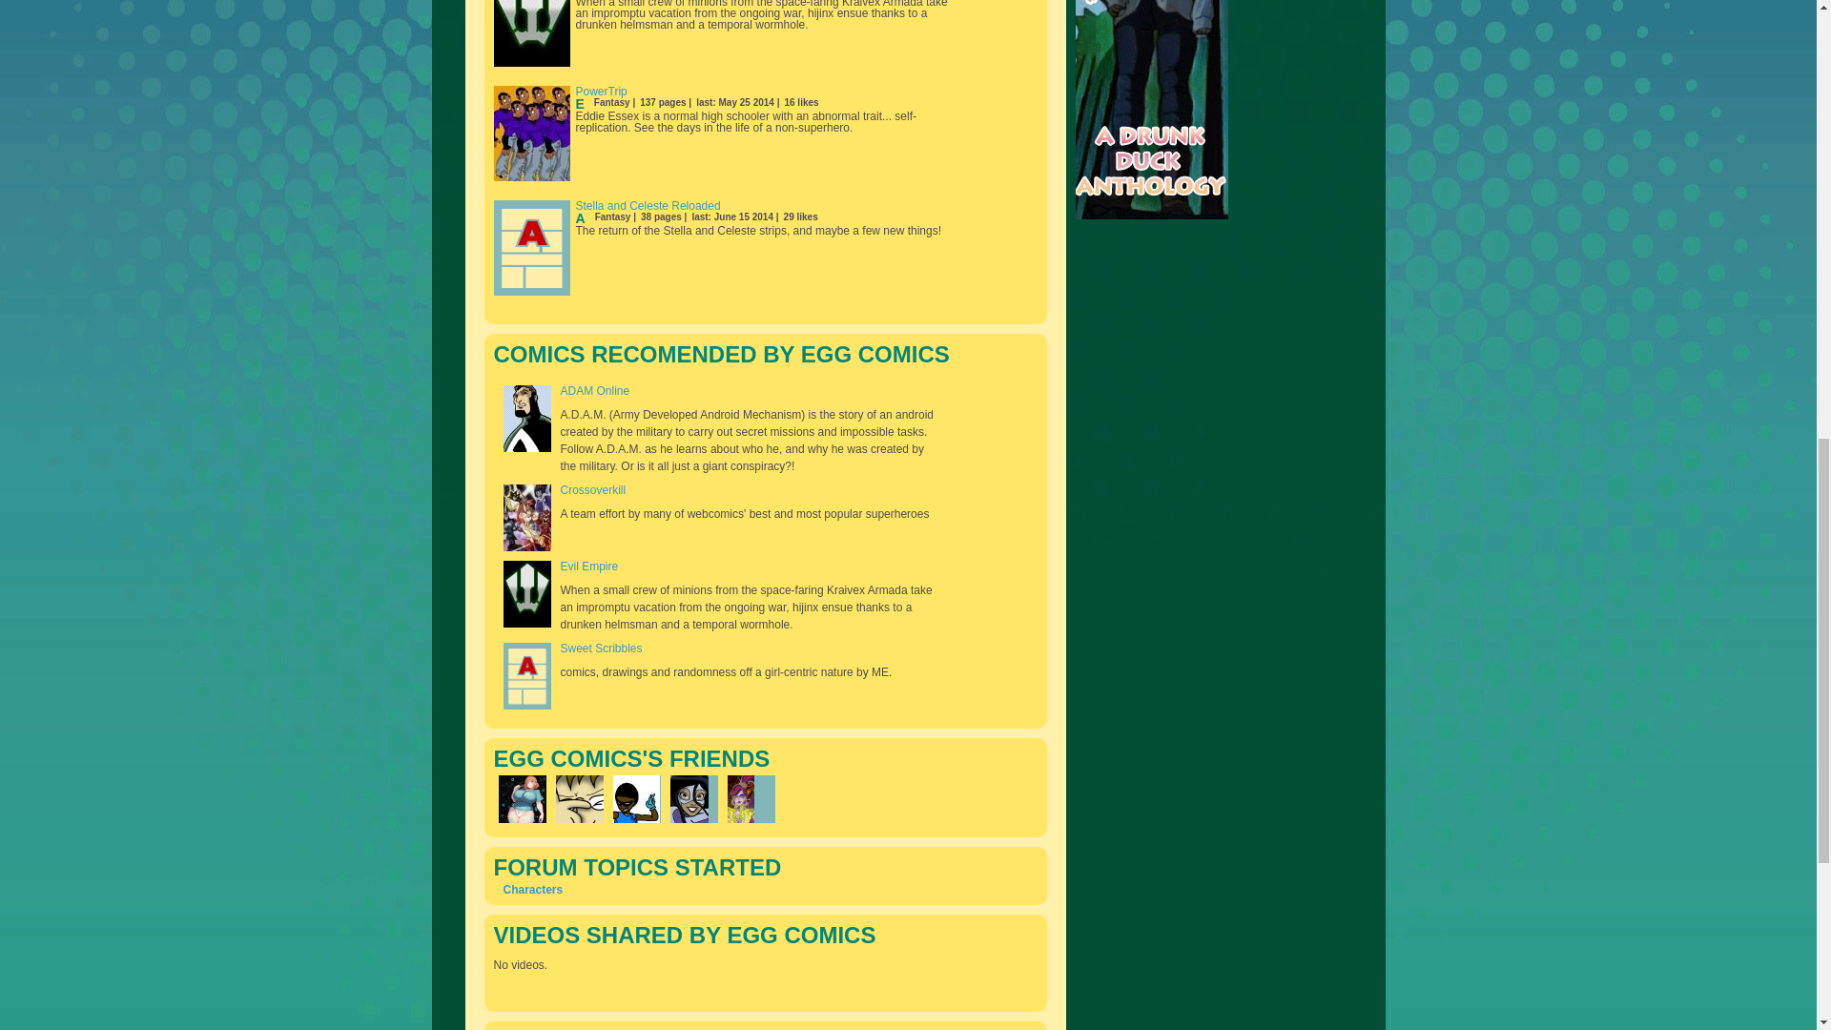 The width and height of the screenshot is (1831, 1030). I want to click on ComicMan86, so click(578, 799).